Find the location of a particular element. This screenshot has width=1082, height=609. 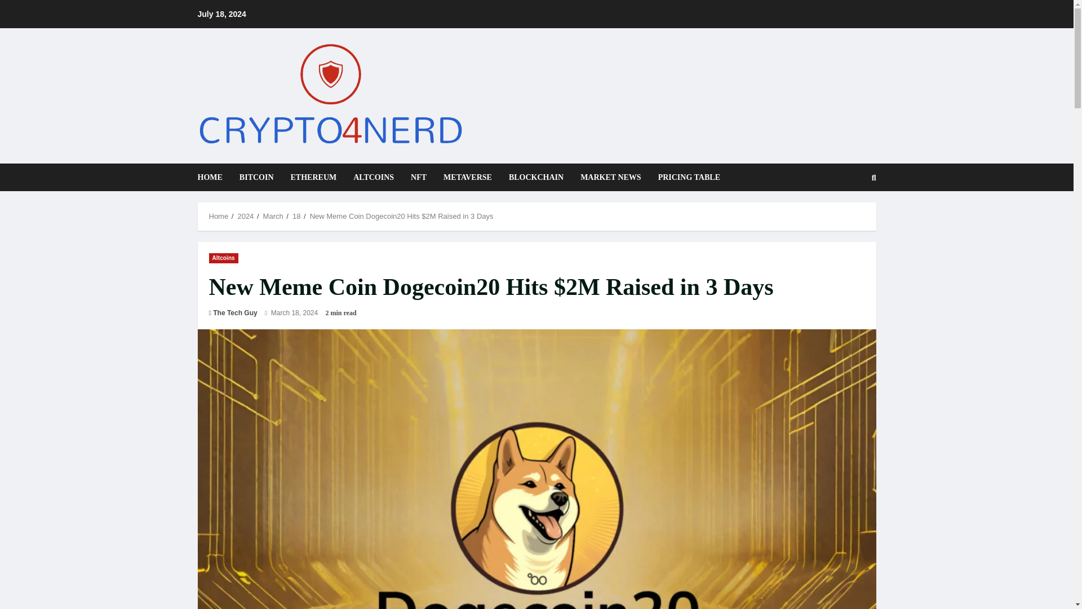

ALTCOINS is located at coordinates (374, 177).